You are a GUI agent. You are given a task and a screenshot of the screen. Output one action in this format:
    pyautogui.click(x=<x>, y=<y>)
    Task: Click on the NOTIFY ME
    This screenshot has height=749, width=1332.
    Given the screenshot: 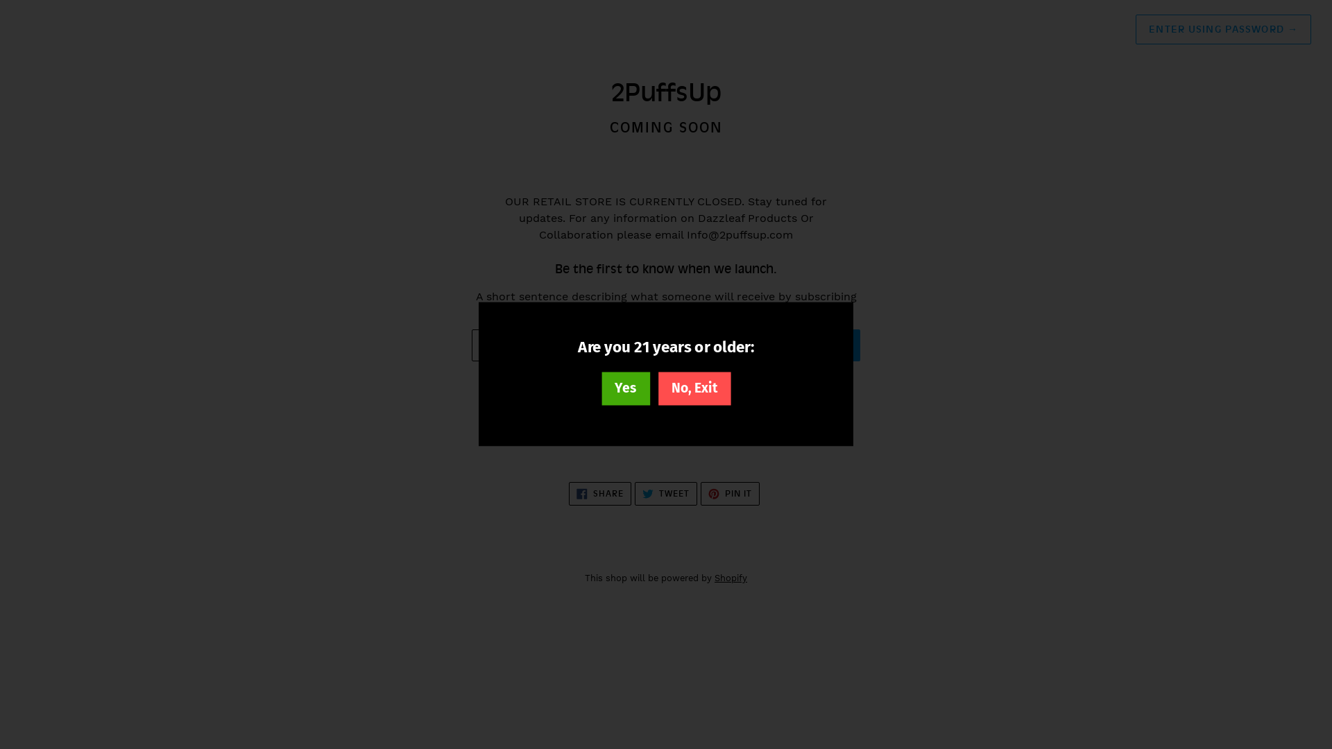 What is the action you would take?
    pyautogui.click(x=817, y=345)
    